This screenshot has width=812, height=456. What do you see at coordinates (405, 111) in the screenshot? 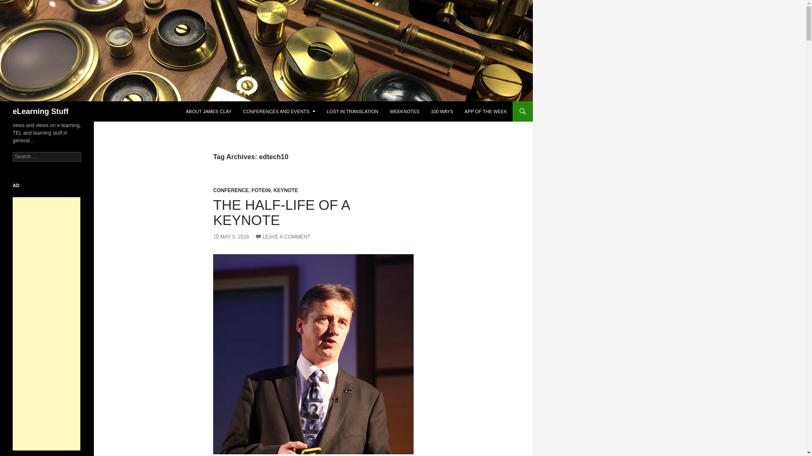
I see `WEEKNOTES` at bounding box center [405, 111].